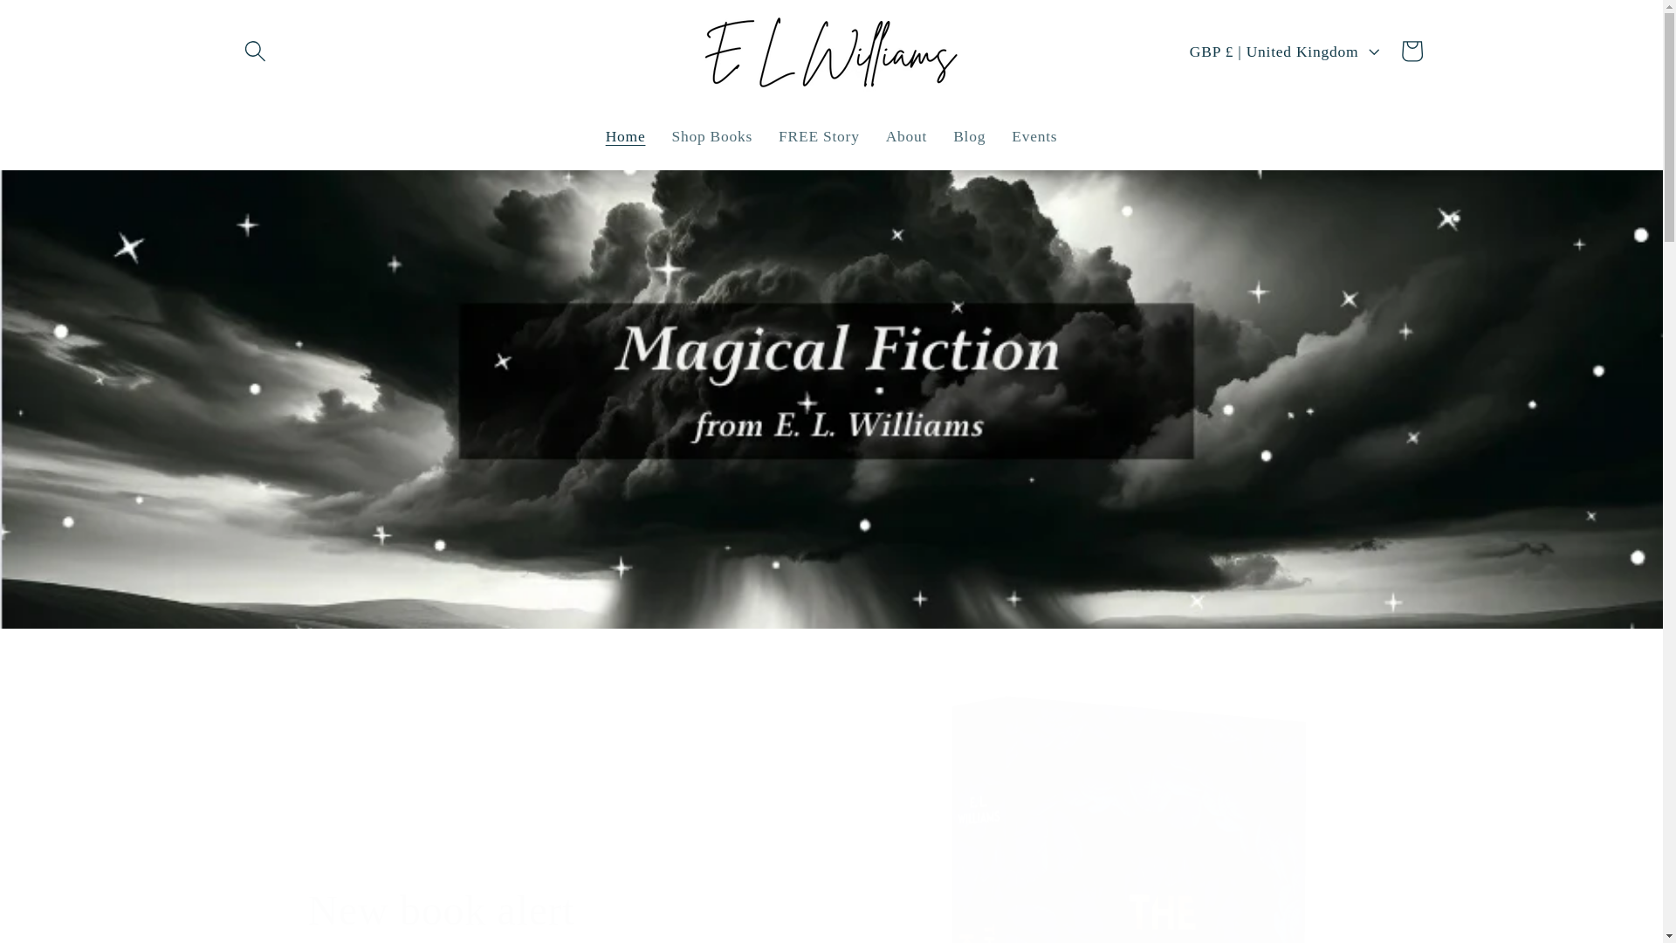  What do you see at coordinates (1034, 136) in the screenshot?
I see `Events` at bounding box center [1034, 136].